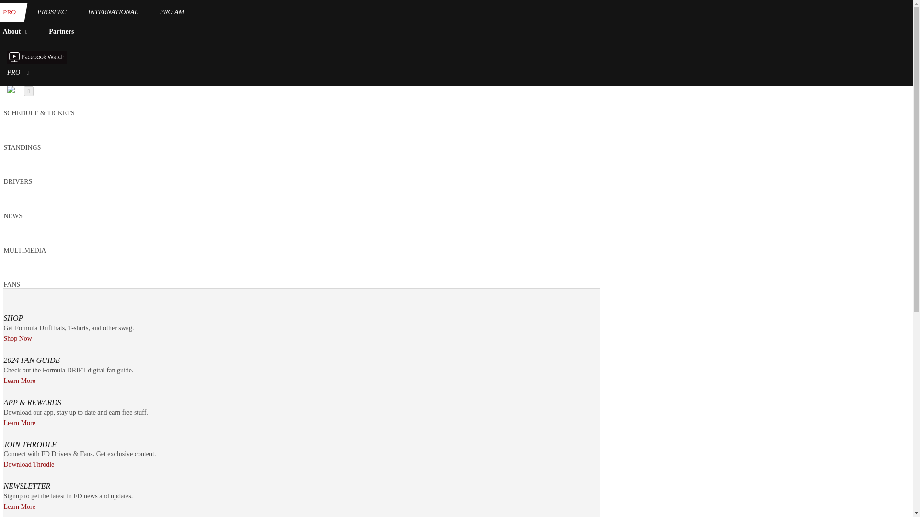 This screenshot has height=517, width=920. What do you see at coordinates (17, 32) in the screenshot?
I see `About  ` at bounding box center [17, 32].